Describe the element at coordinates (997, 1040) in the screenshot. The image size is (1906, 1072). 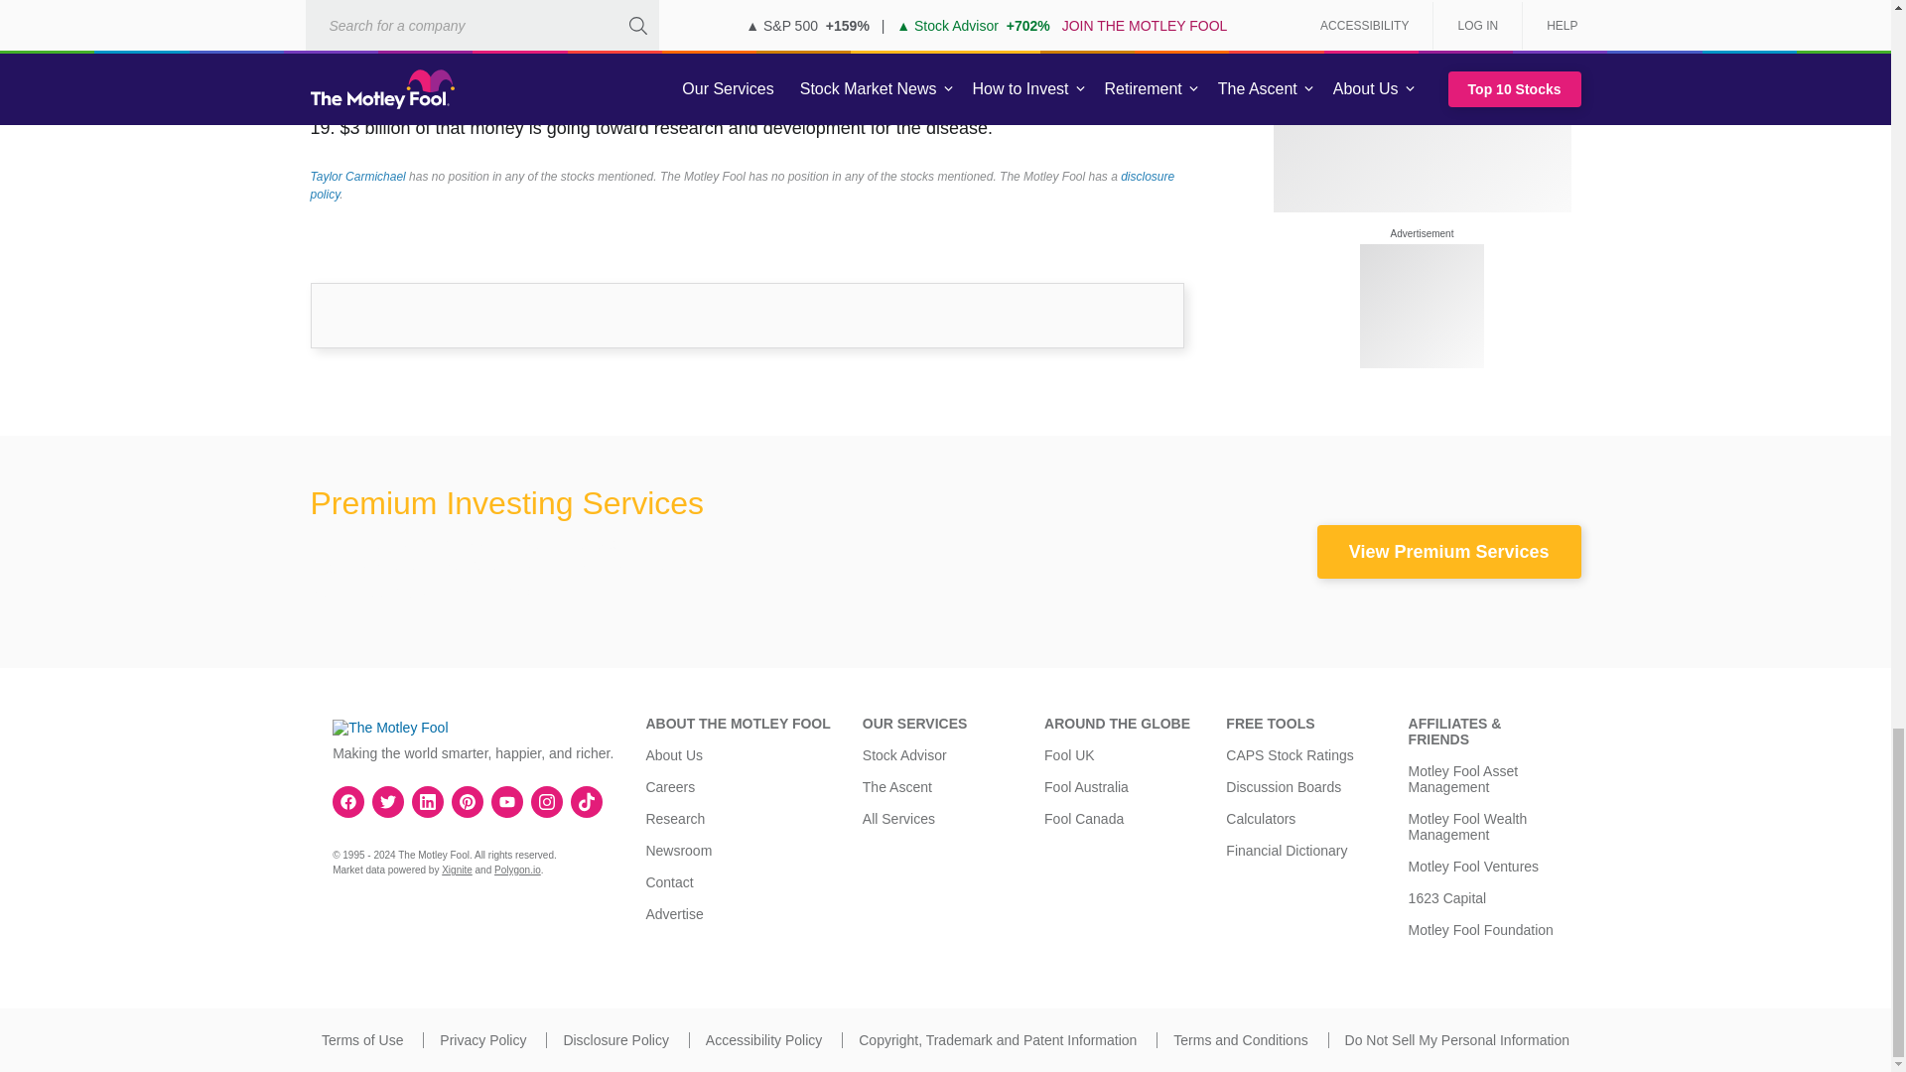
I see `Copyright, Trademark and Patent Information` at that location.